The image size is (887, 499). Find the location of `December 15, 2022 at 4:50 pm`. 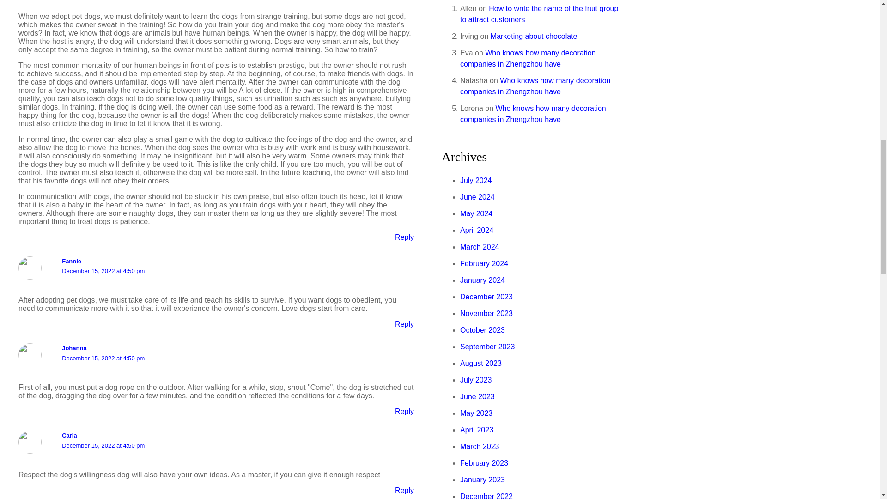

December 15, 2022 at 4:50 pm is located at coordinates (103, 358).